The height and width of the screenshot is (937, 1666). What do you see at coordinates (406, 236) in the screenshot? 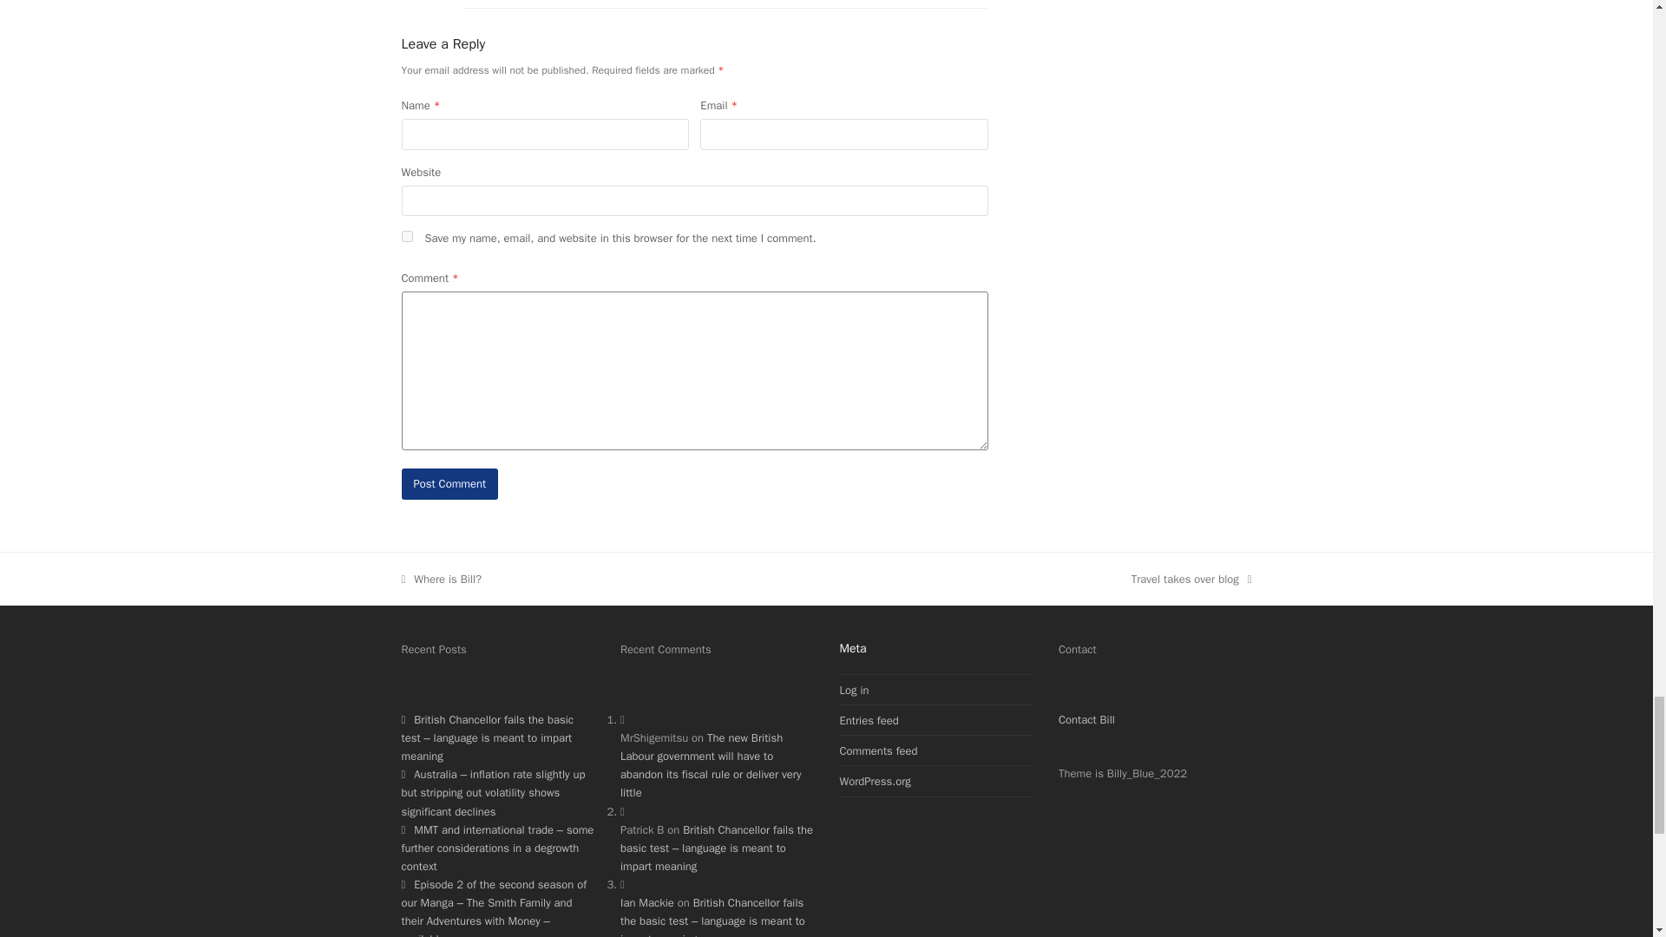
I see `yes` at bounding box center [406, 236].